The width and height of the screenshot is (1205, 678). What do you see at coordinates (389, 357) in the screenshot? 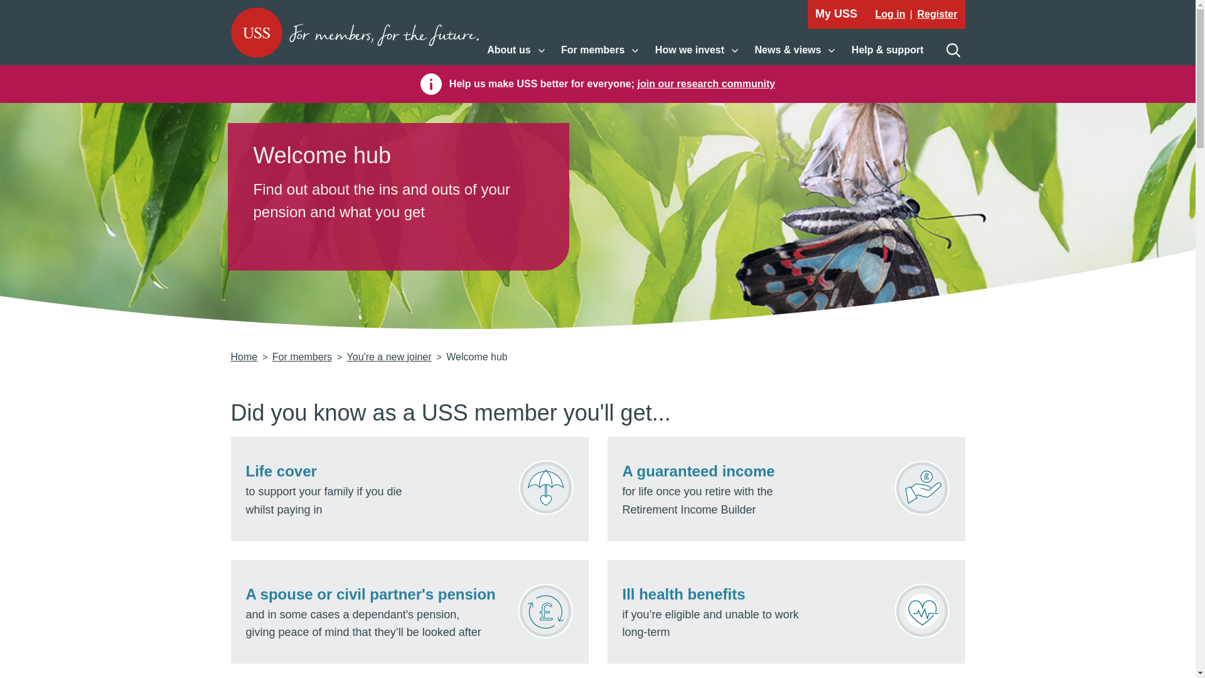
I see `Home` at bounding box center [389, 357].